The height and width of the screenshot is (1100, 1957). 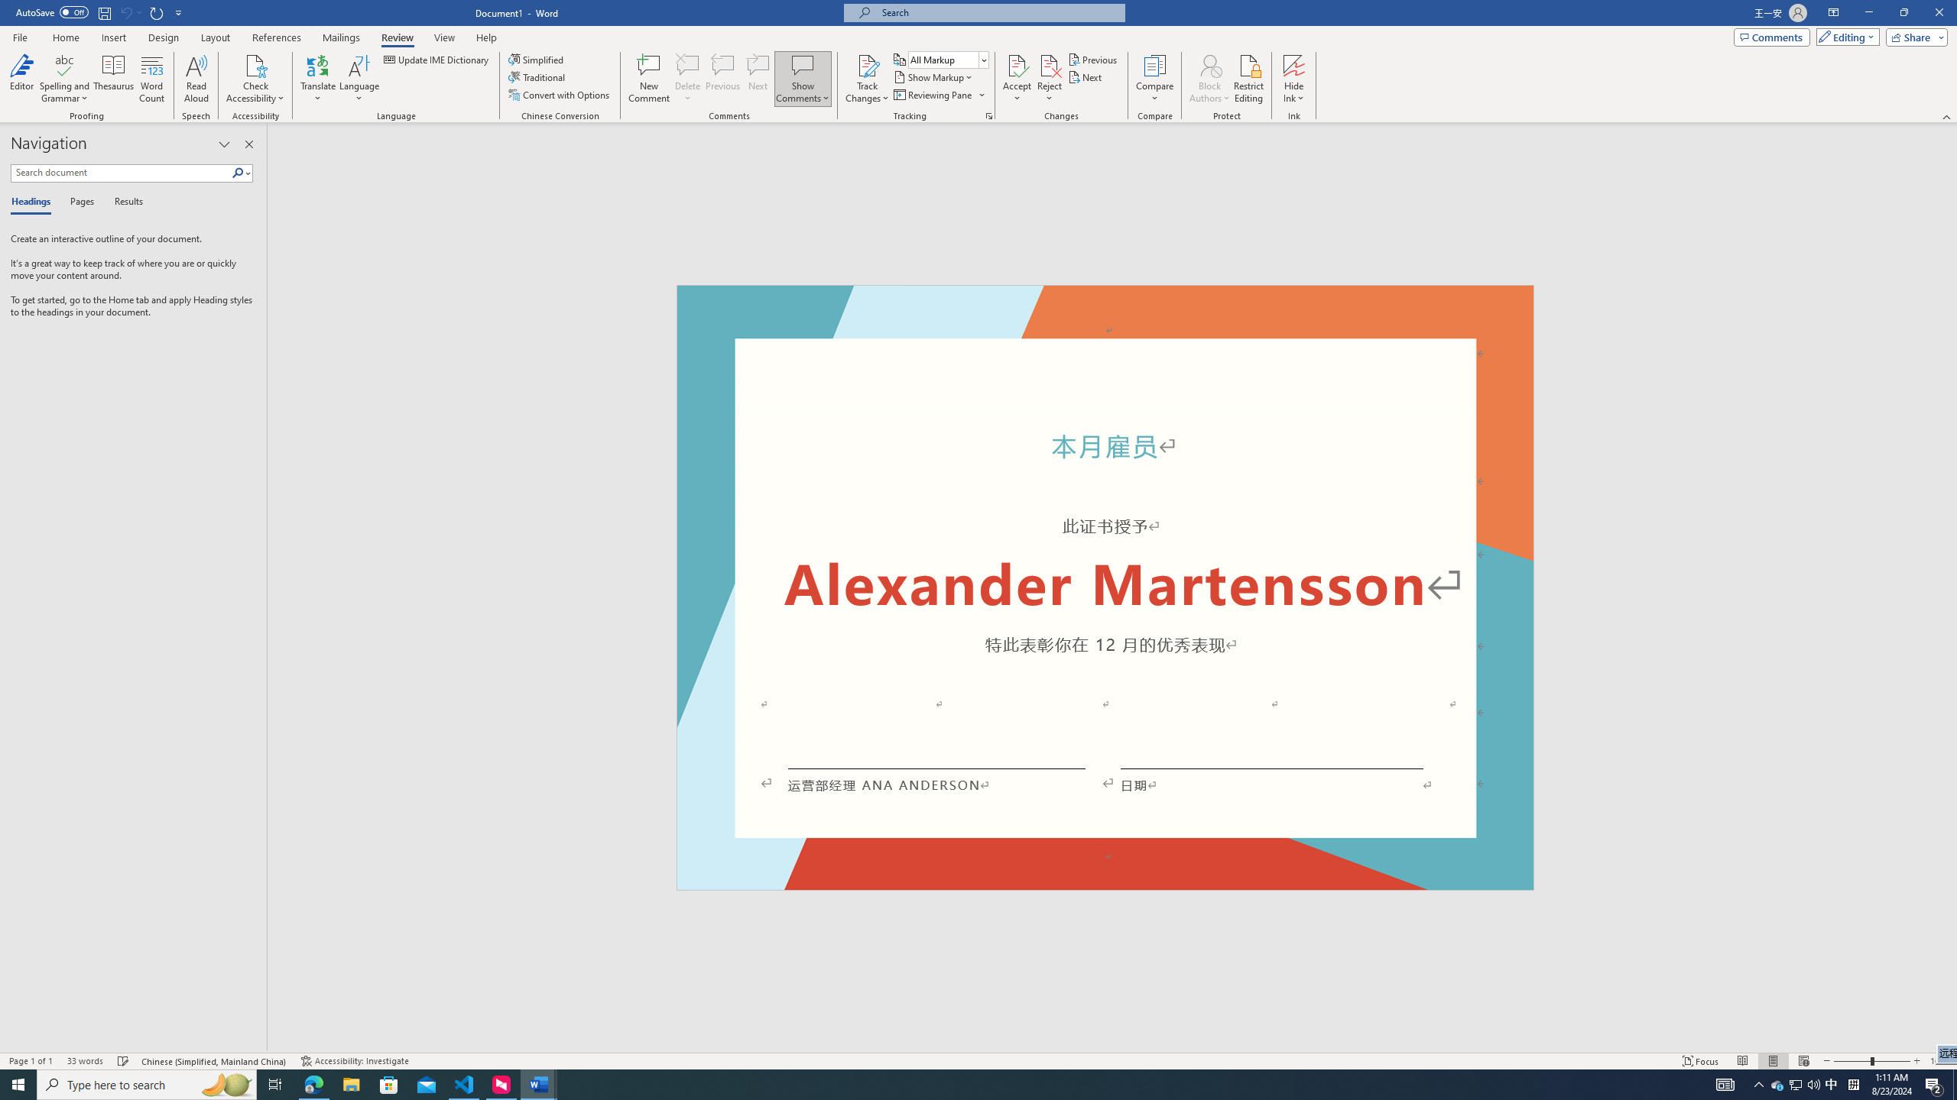 What do you see at coordinates (688, 79) in the screenshot?
I see `Delete` at bounding box center [688, 79].